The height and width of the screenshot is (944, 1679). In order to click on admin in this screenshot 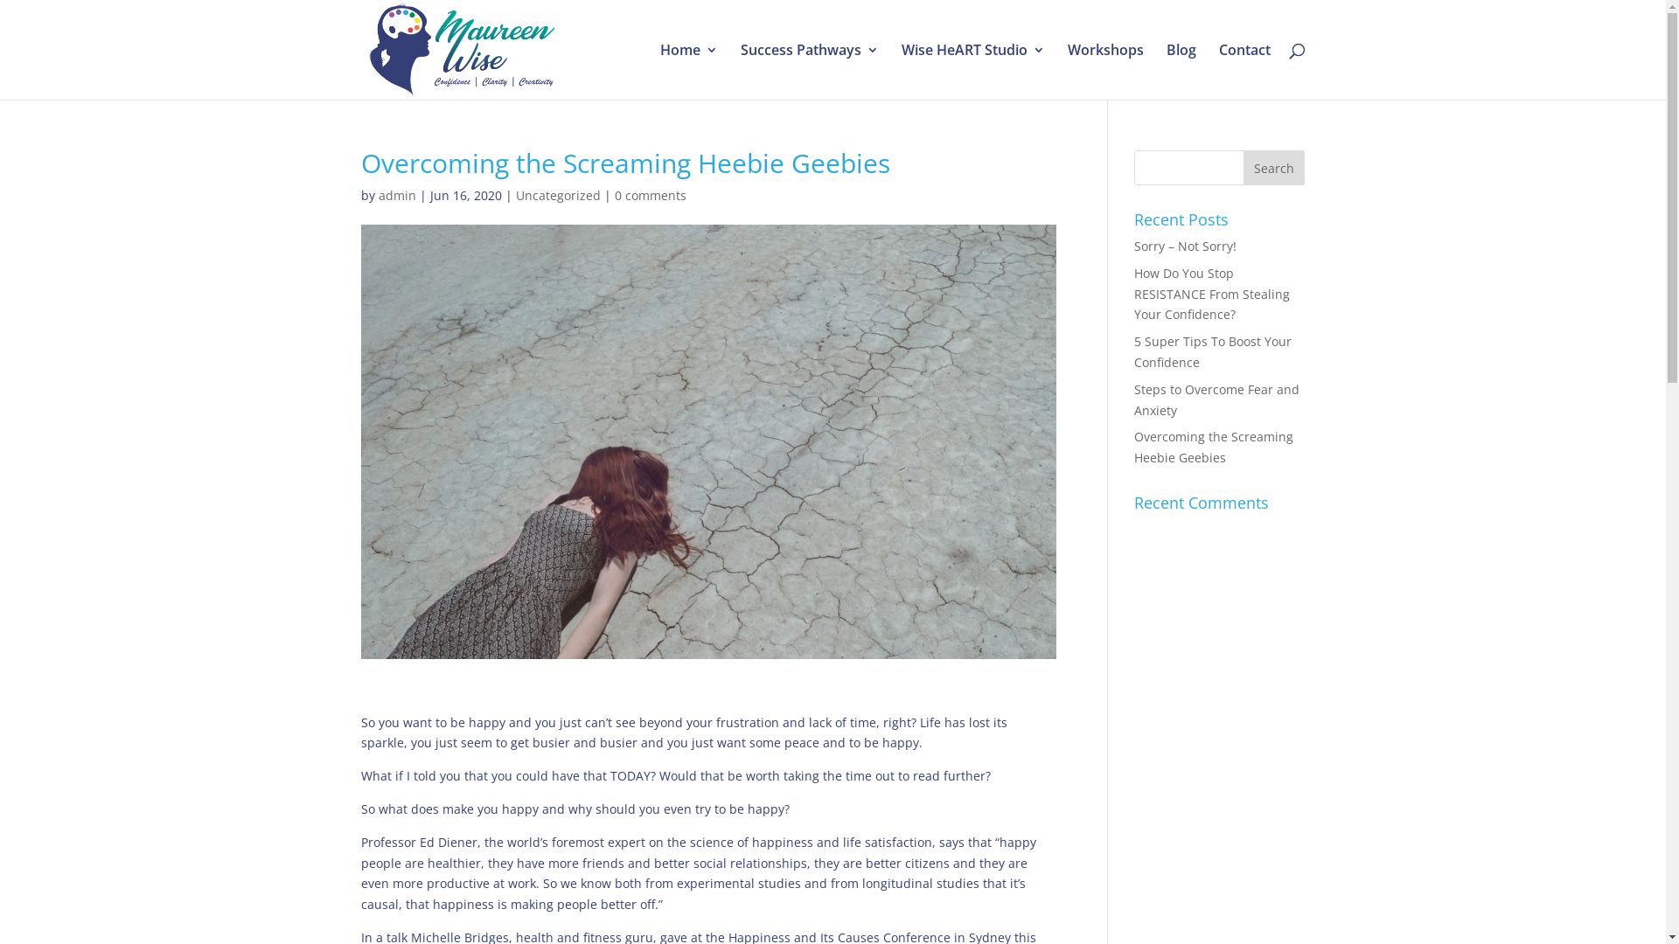, I will do `click(397, 196)`.